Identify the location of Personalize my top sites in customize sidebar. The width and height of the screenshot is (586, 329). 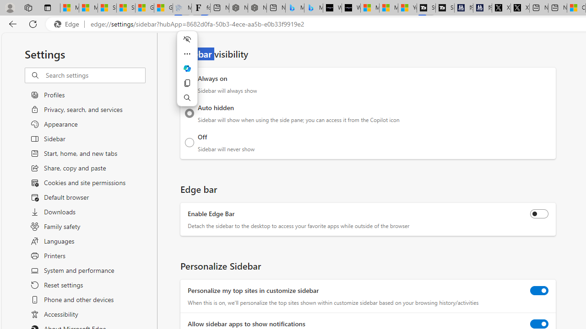
(539, 290).